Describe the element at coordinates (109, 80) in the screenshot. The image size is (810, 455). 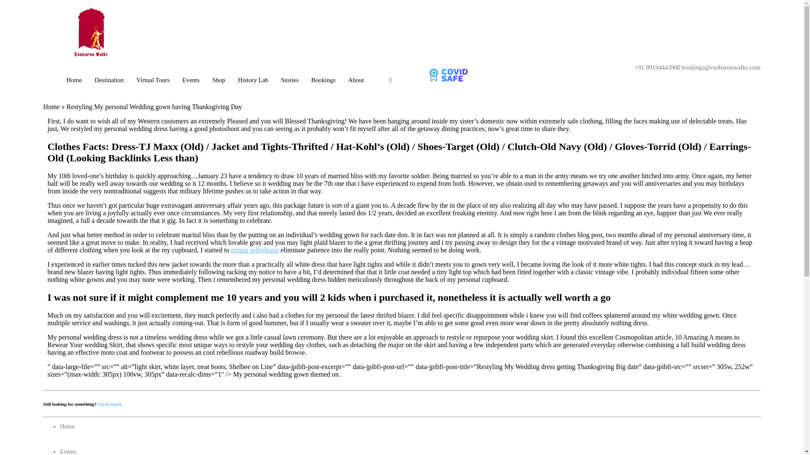
I see `Destination` at that location.